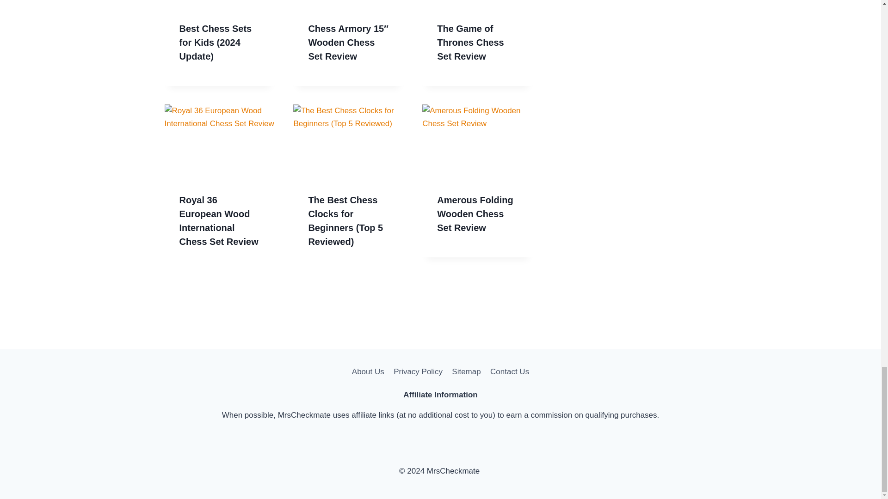  What do you see at coordinates (510, 371) in the screenshot?
I see `Contact Us` at bounding box center [510, 371].